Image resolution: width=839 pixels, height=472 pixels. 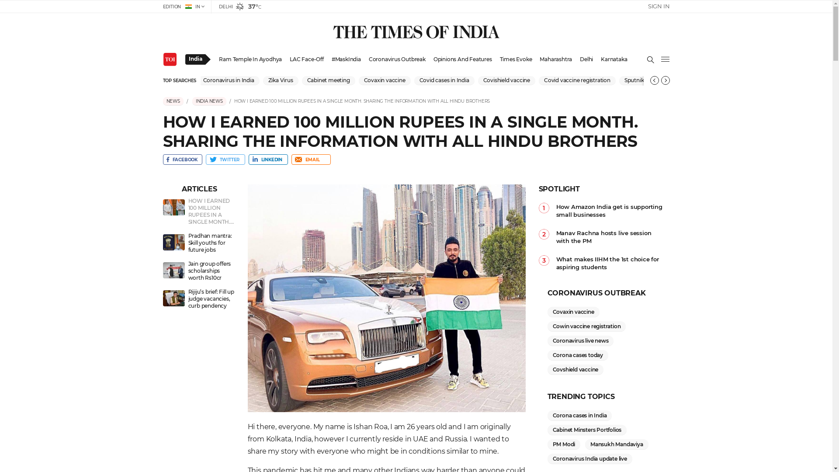 I want to click on Covid vaccine registration, so click(x=578, y=80).